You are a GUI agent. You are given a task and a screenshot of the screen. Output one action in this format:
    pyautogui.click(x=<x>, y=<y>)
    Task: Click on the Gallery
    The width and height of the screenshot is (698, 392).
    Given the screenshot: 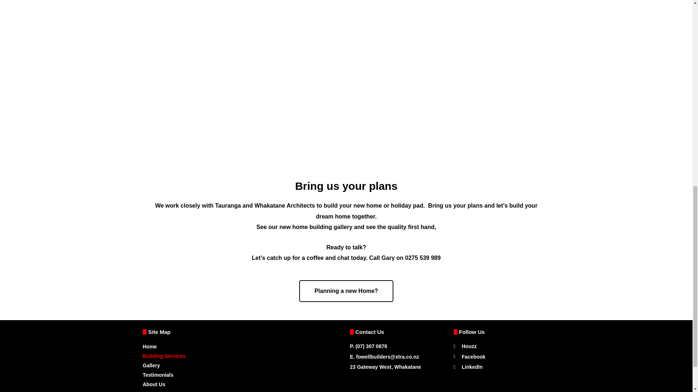 What is the action you would take?
    pyautogui.click(x=242, y=365)
    